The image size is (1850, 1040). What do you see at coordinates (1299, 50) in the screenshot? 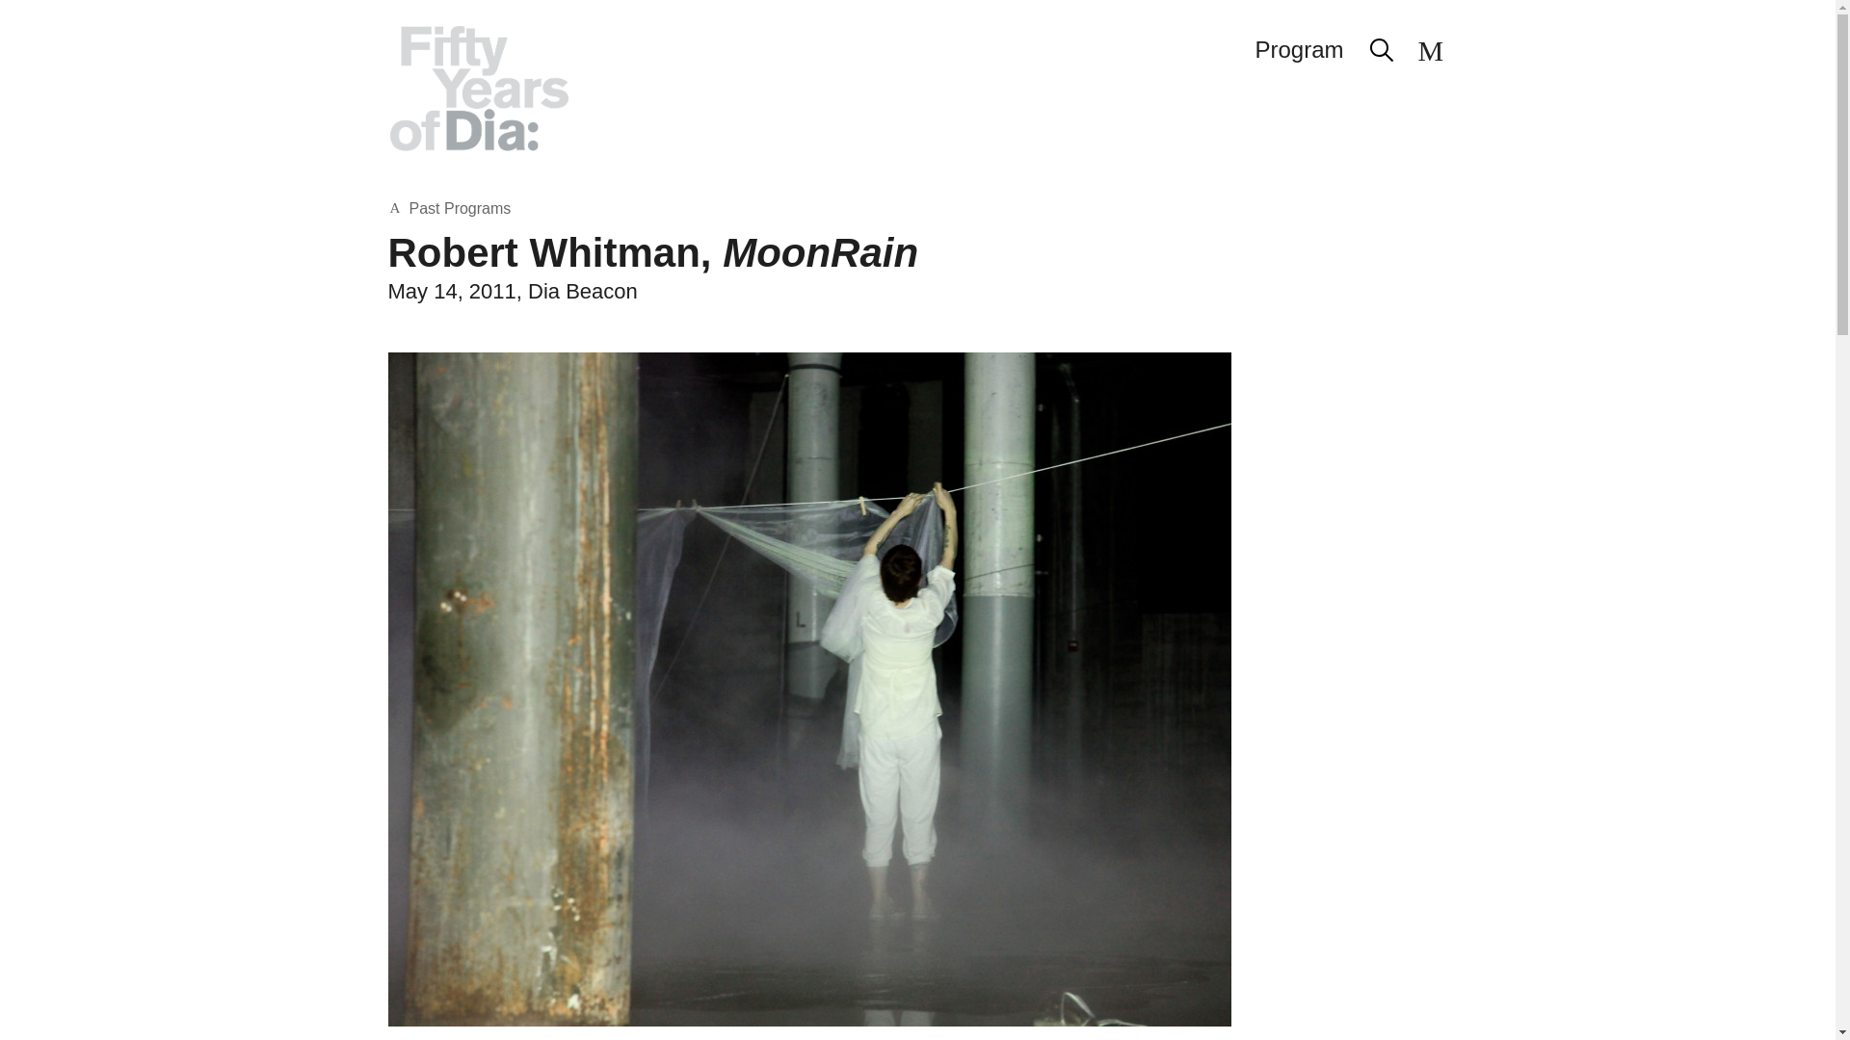
I see `go to Program page` at bounding box center [1299, 50].